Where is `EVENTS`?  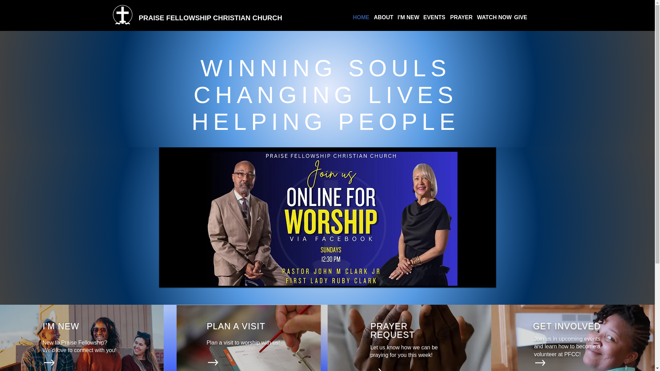
EVENTS is located at coordinates (433, 17).